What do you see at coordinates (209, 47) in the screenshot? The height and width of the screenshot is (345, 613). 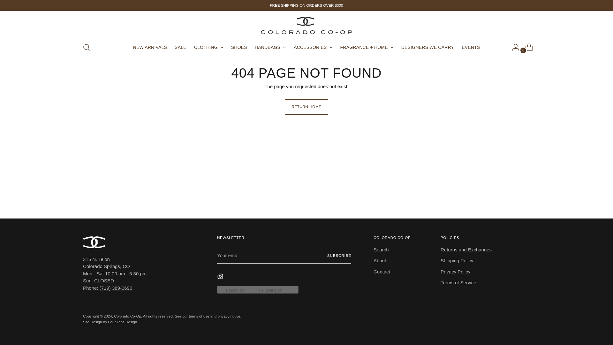 I see `CLOTHING` at bounding box center [209, 47].